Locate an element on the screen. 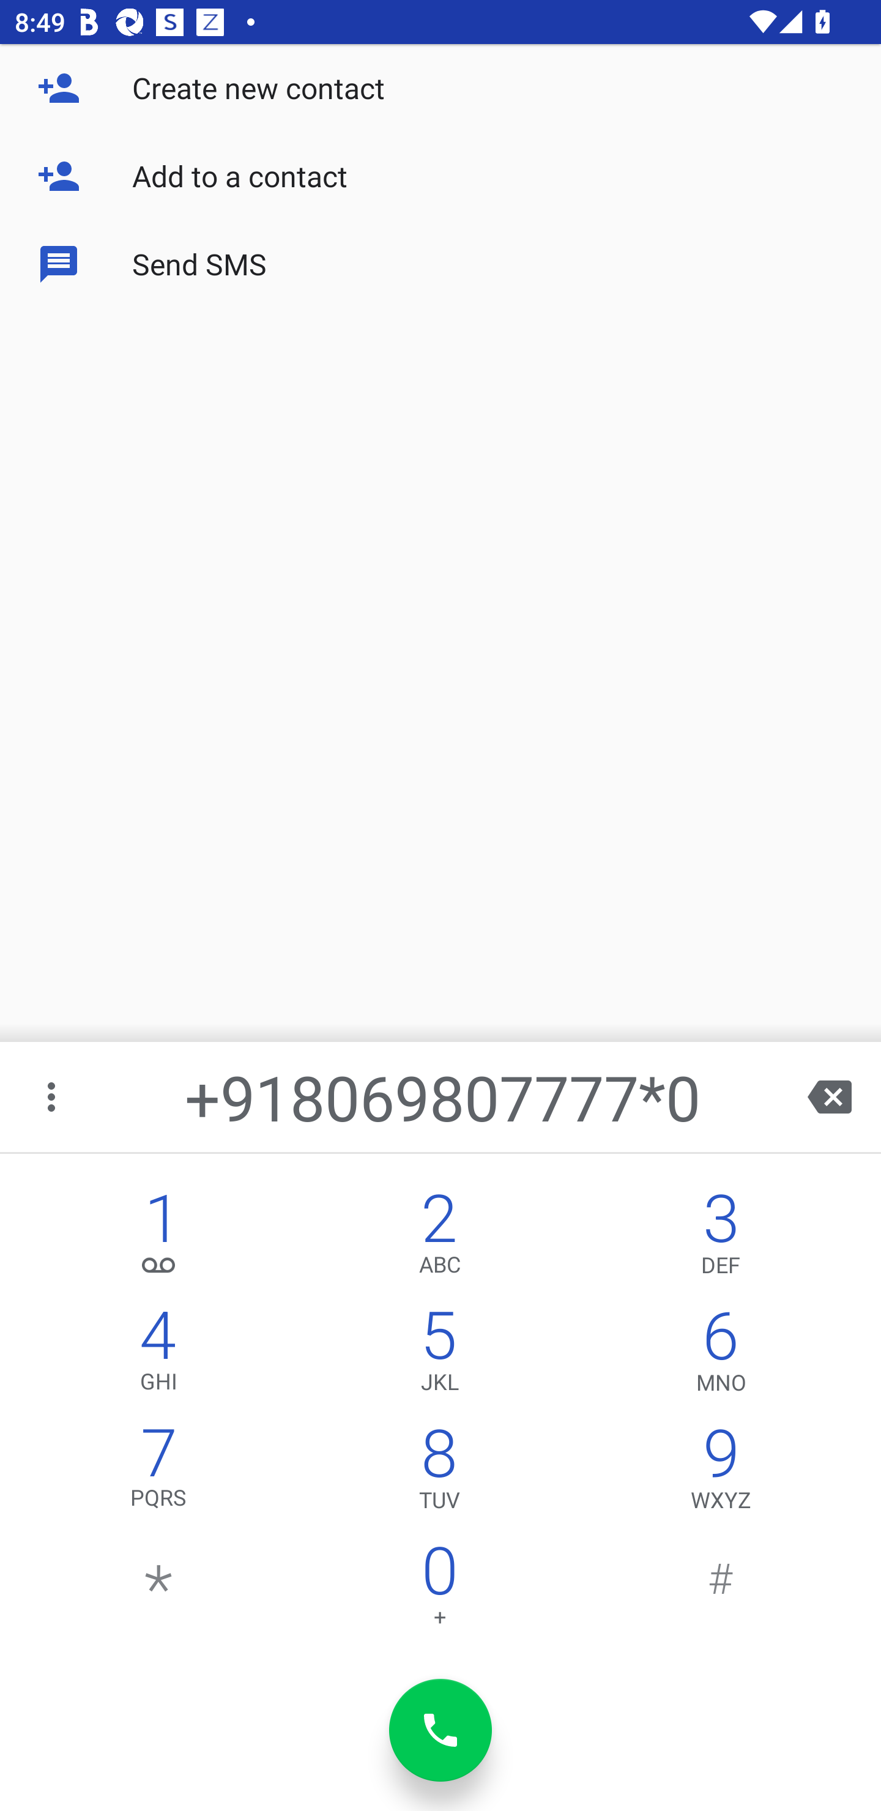 This screenshot has width=881, height=1811. Send SMS is located at coordinates (441, 264).